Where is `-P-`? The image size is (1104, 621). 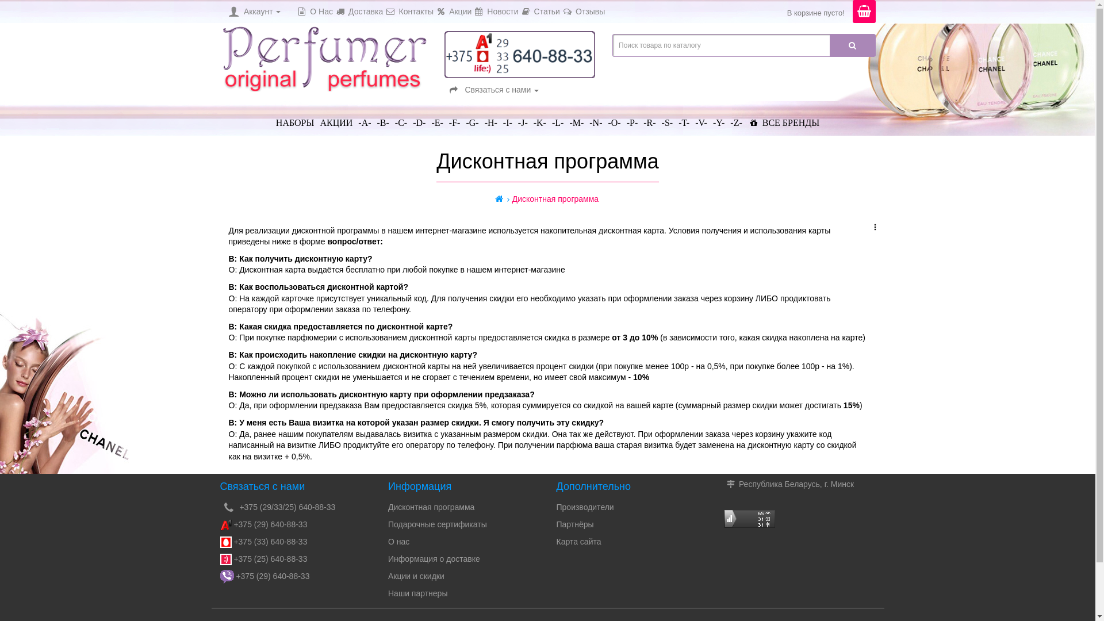
-P- is located at coordinates (632, 118).